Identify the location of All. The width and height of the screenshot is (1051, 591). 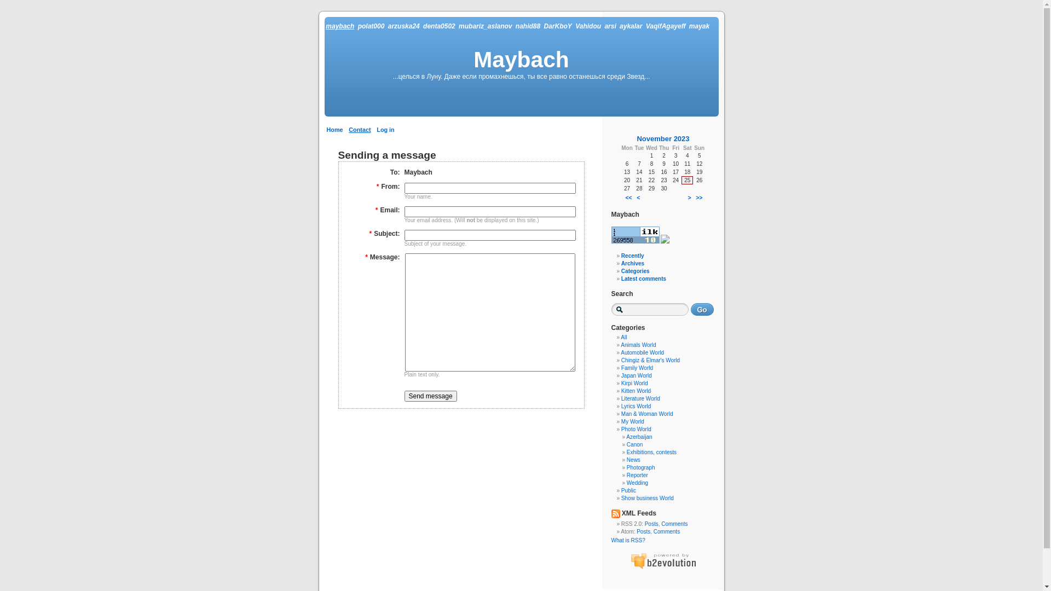
(624, 337).